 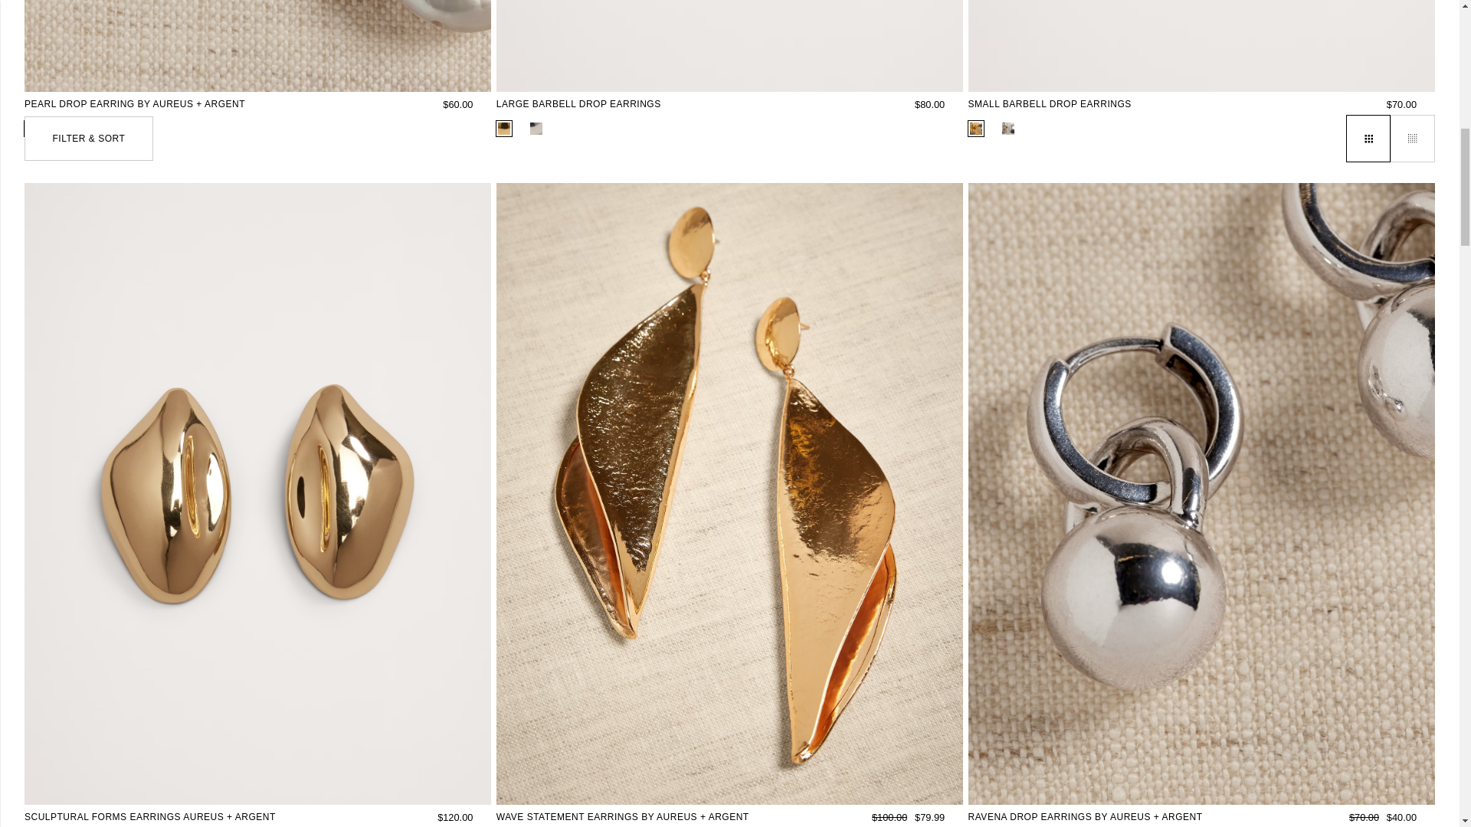 I want to click on gold, so click(x=504, y=129).